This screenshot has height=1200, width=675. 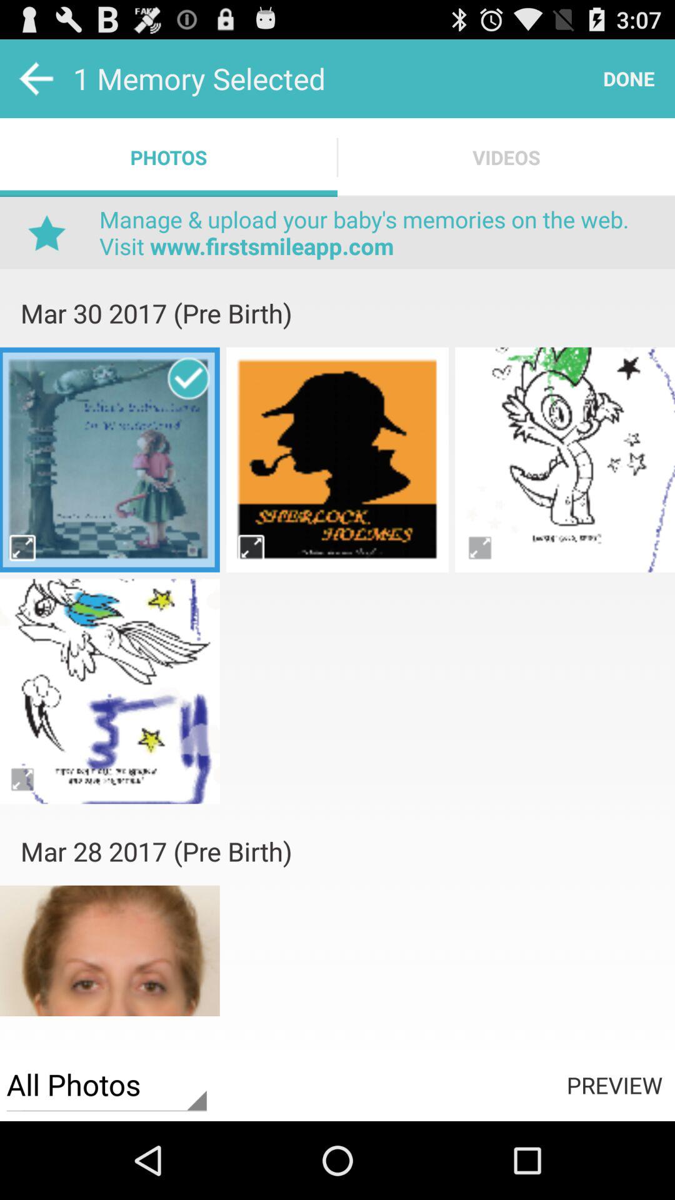 I want to click on big page, so click(x=24, y=547).